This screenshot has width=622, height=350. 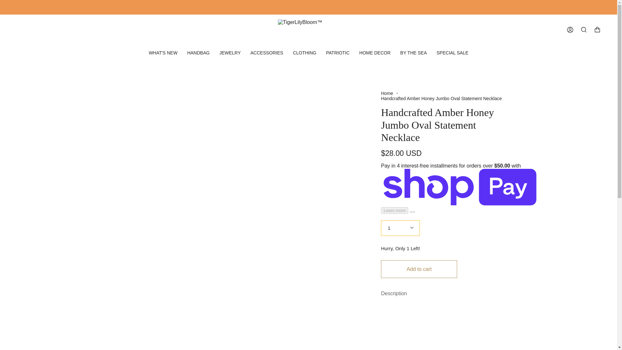 What do you see at coordinates (230, 52) in the screenshot?
I see `JEWELRY` at bounding box center [230, 52].